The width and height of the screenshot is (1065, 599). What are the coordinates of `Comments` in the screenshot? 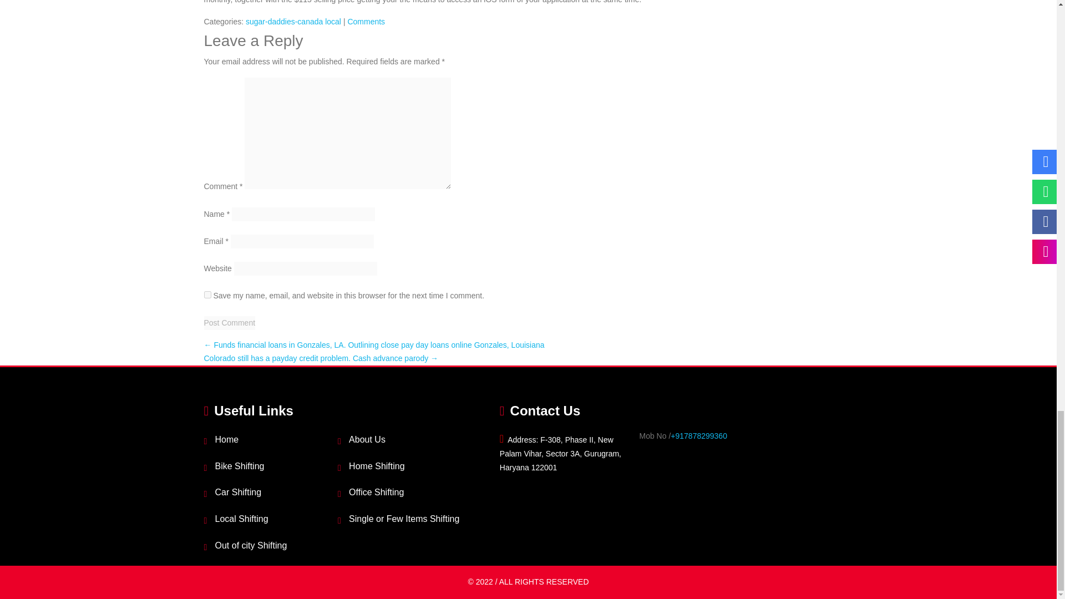 It's located at (366, 22).